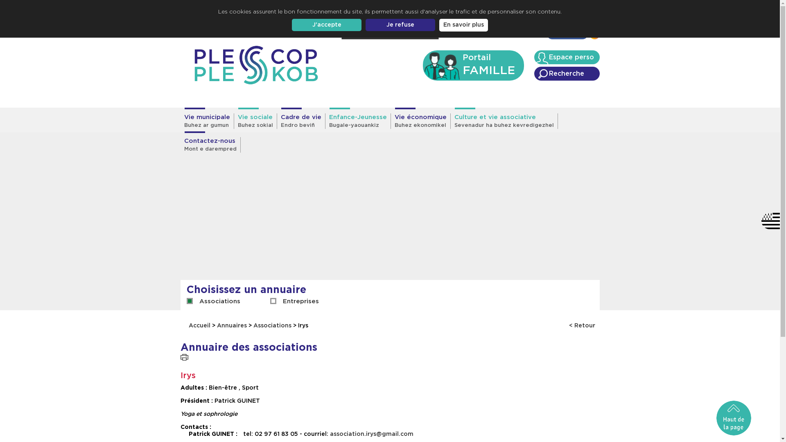 The image size is (786, 442). What do you see at coordinates (201, 326) in the screenshot?
I see `Accueil` at bounding box center [201, 326].